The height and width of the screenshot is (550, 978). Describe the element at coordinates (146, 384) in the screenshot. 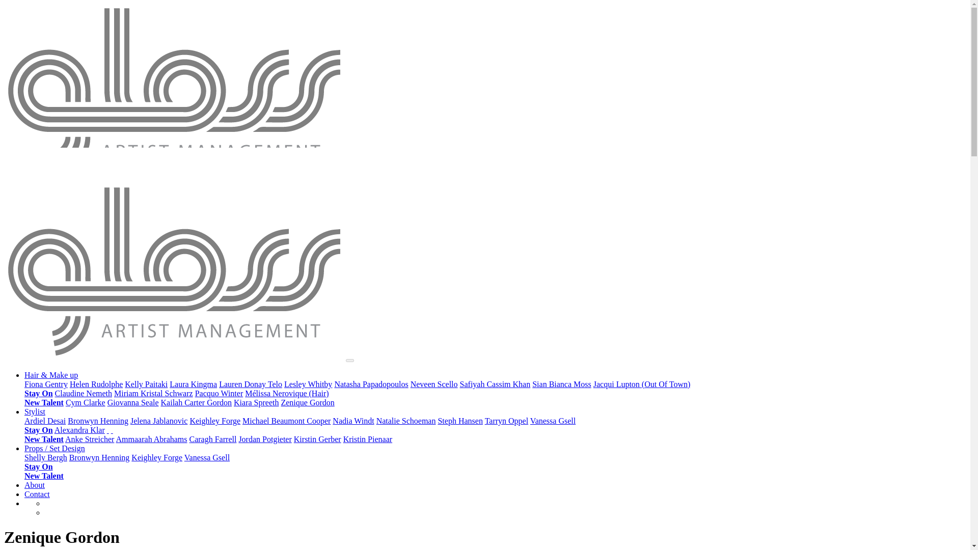

I see `Kelly Paitaki` at that location.